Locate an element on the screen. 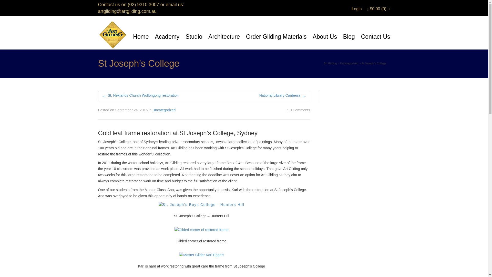 The image size is (492, 277). Login is located at coordinates (356, 9).